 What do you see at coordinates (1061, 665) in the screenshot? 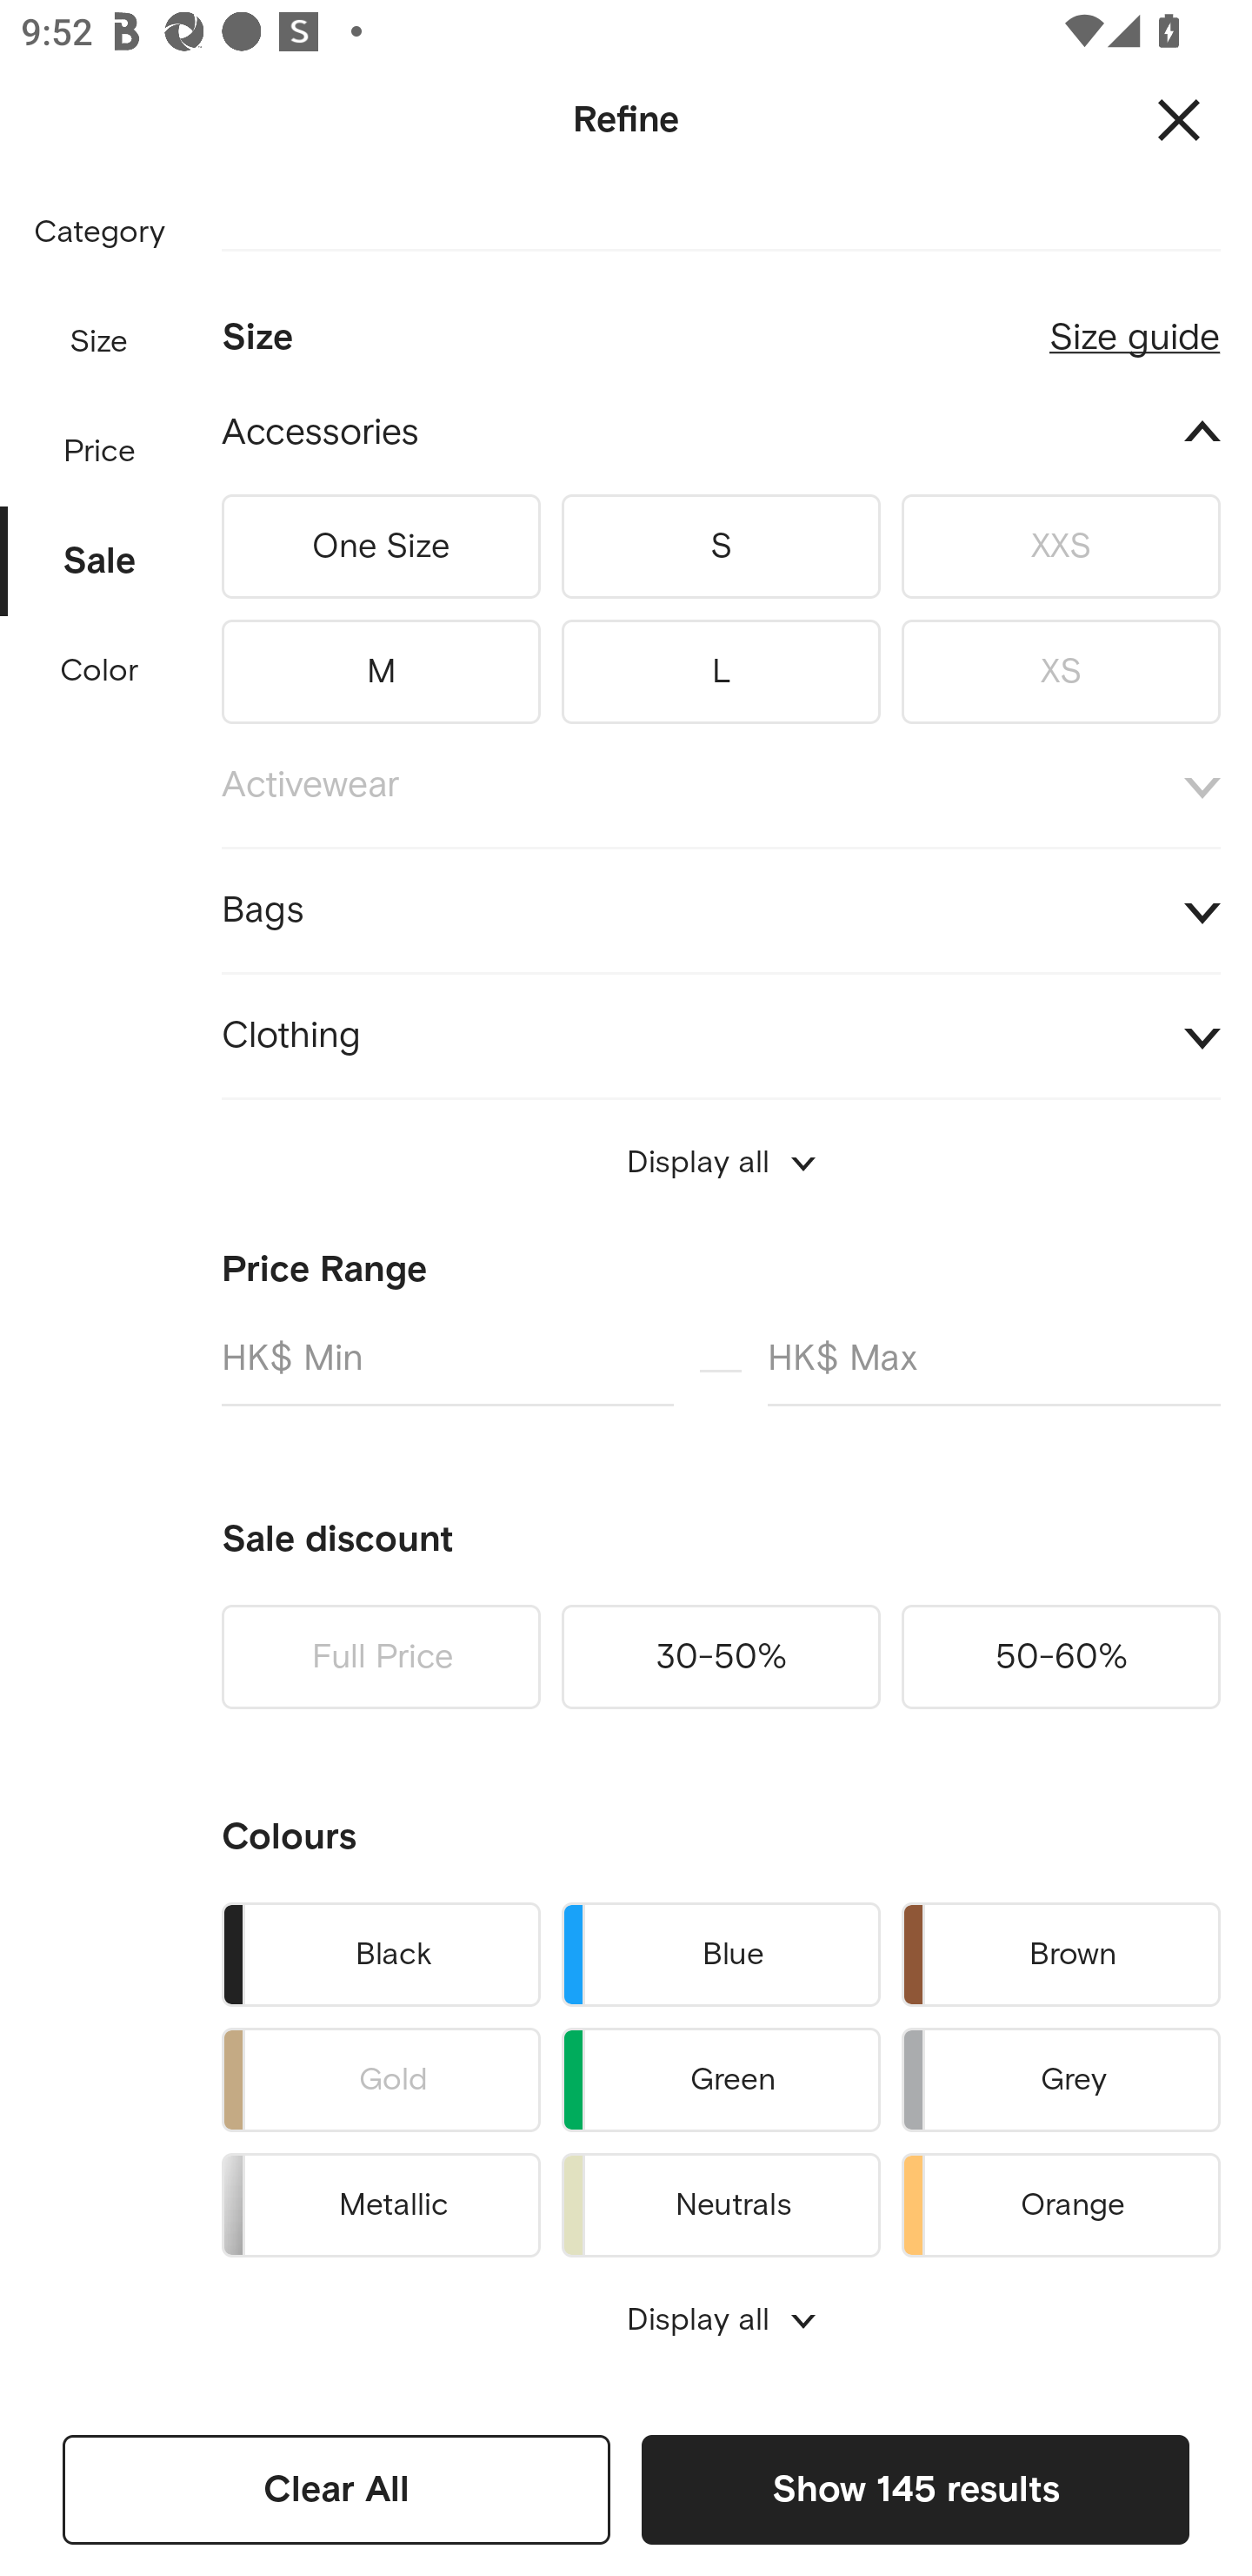
I see `XS` at bounding box center [1061, 665].